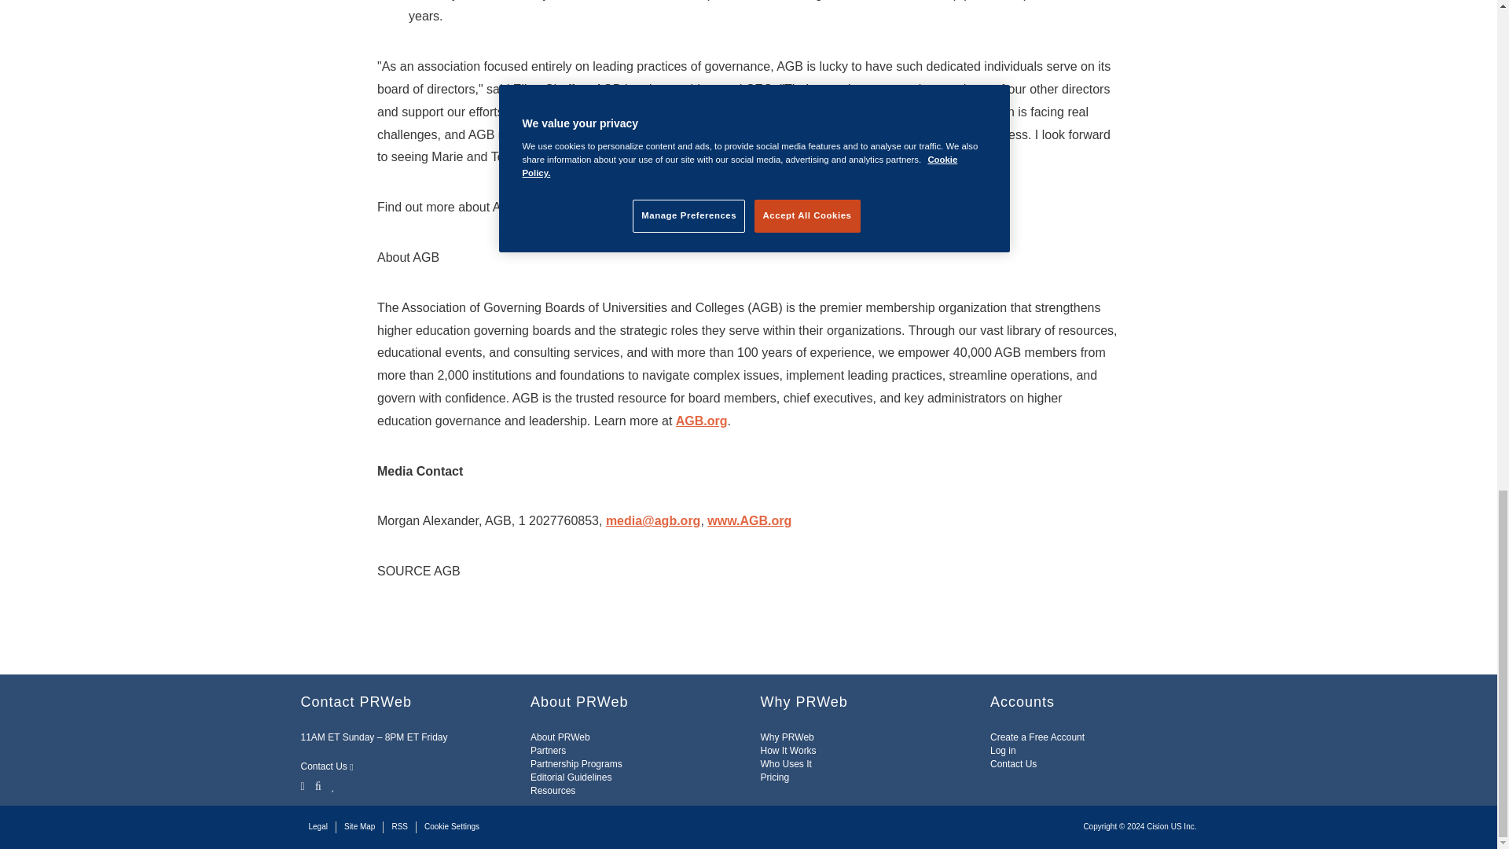  What do you see at coordinates (333, 785) in the screenshot?
I see `LinkedIn` at bounding box center [333, 785].